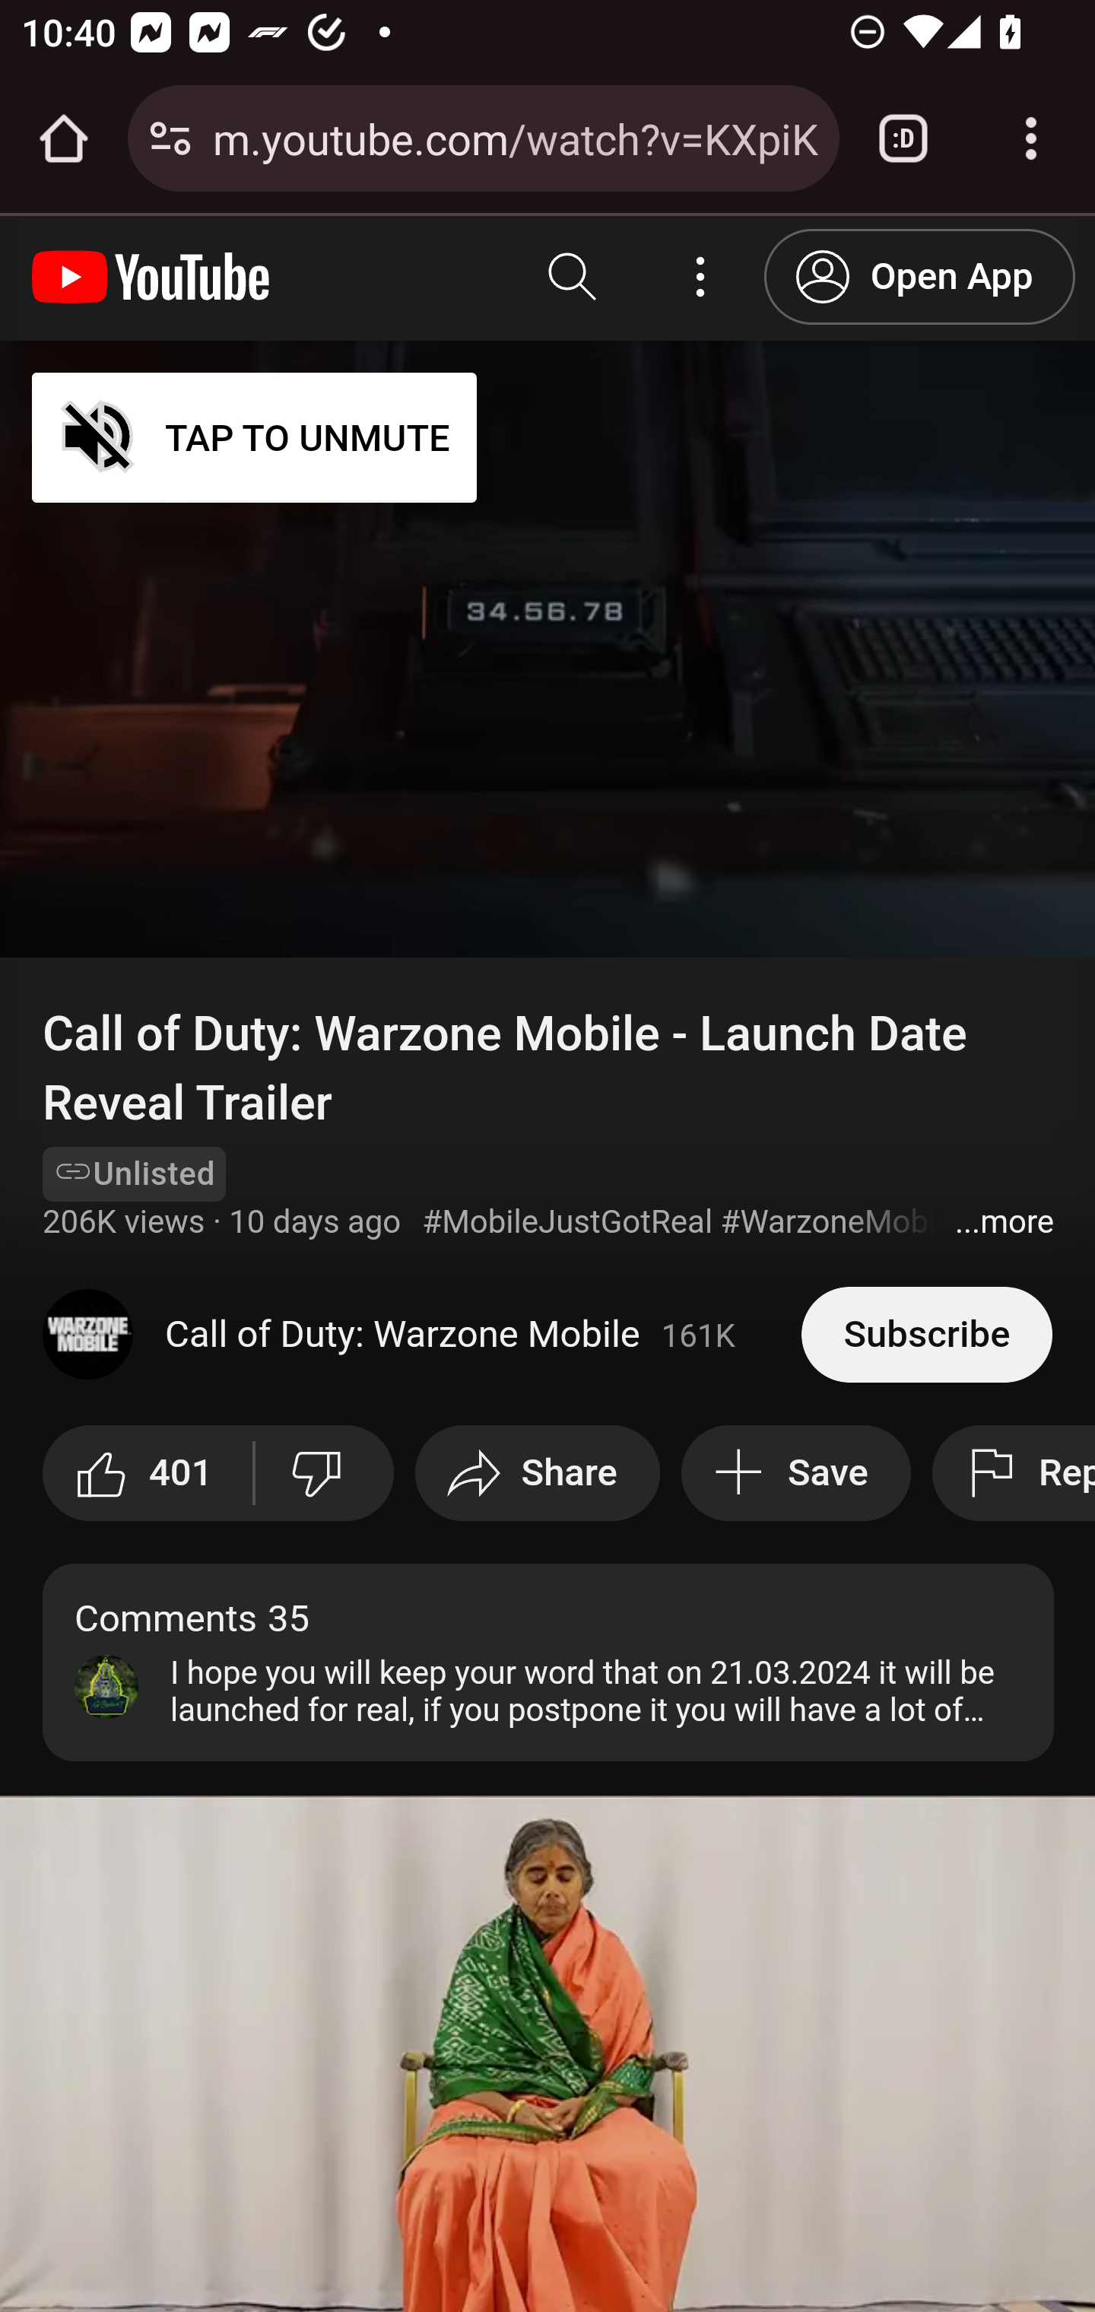 The width and height of the screenshot is (1095, 2312). Describe the element at coordinates (925, 1335) in the screenshot. I see `Subscribe to Call of Duty: Warzone Mobile.` at that location.